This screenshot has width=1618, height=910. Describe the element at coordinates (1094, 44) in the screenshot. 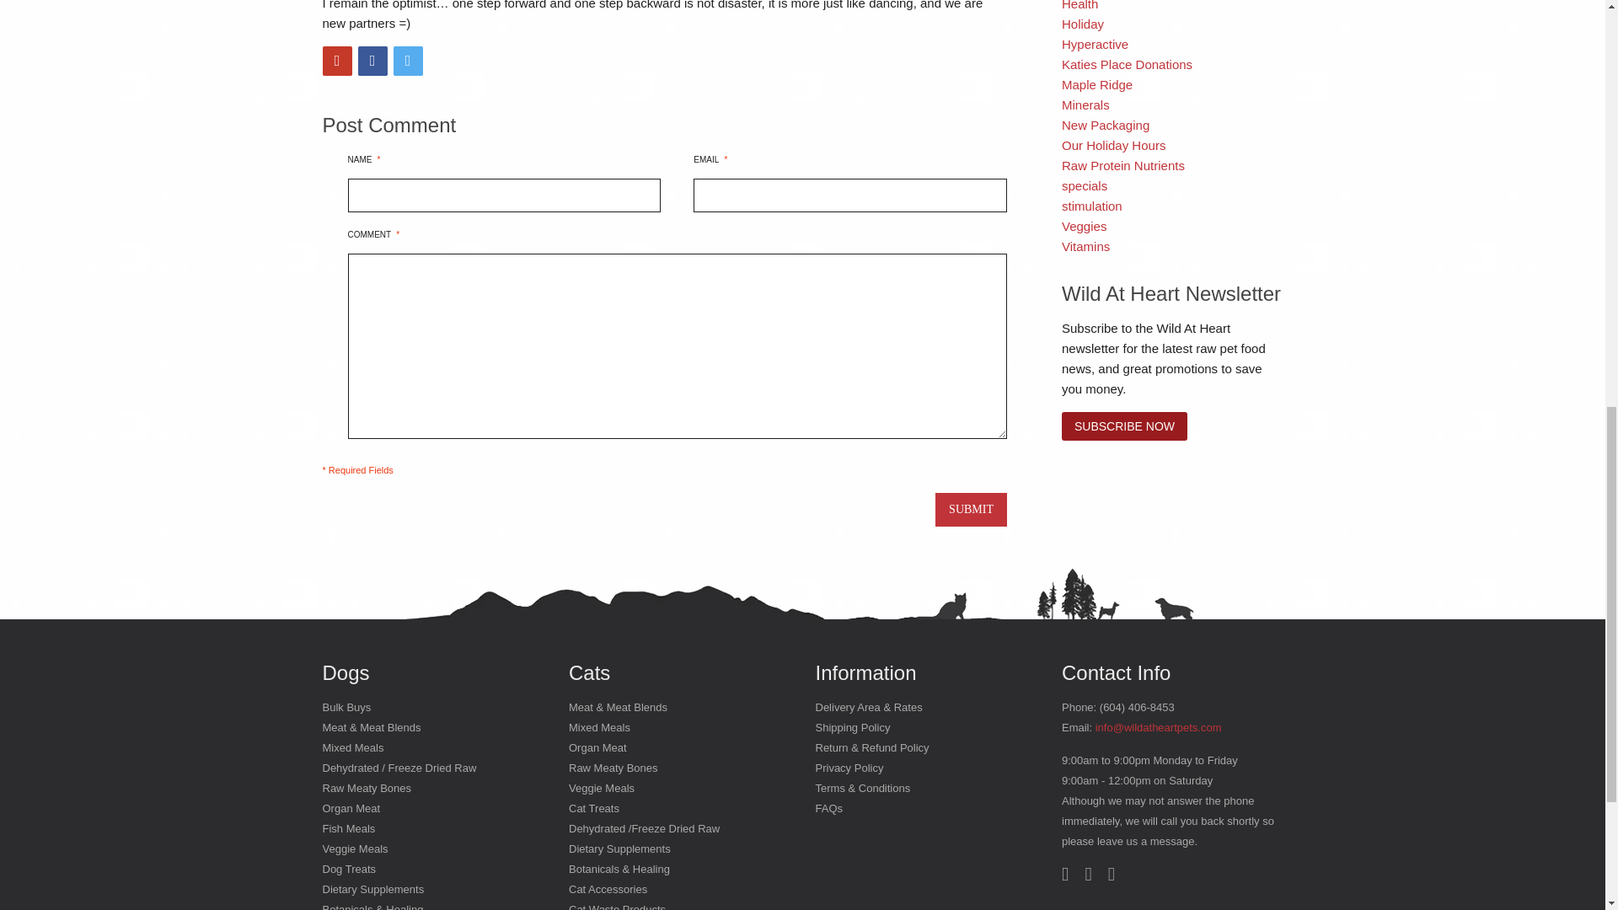

I see `Show articles tagged Hyperactive` at that location.